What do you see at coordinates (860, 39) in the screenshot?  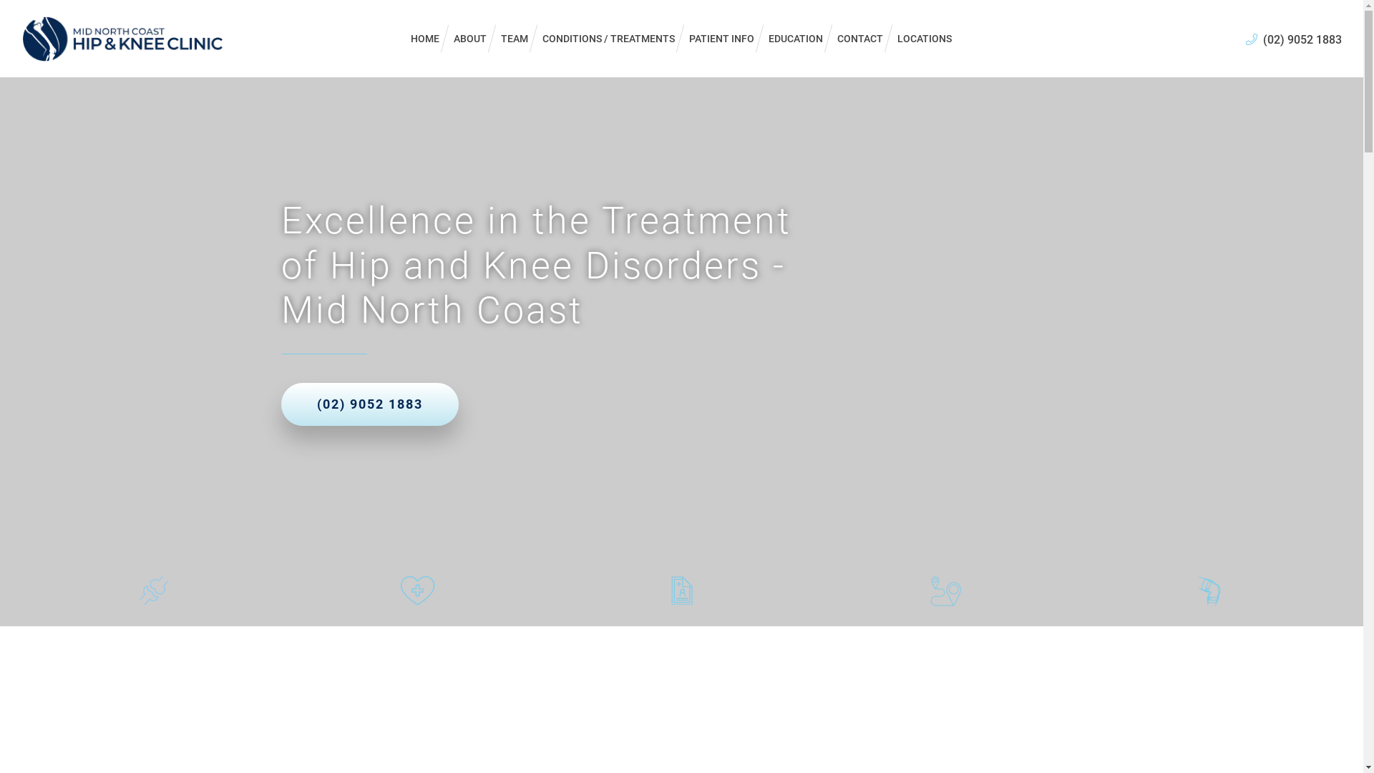 I see `CONTACT` at bounding box center [860, 39].